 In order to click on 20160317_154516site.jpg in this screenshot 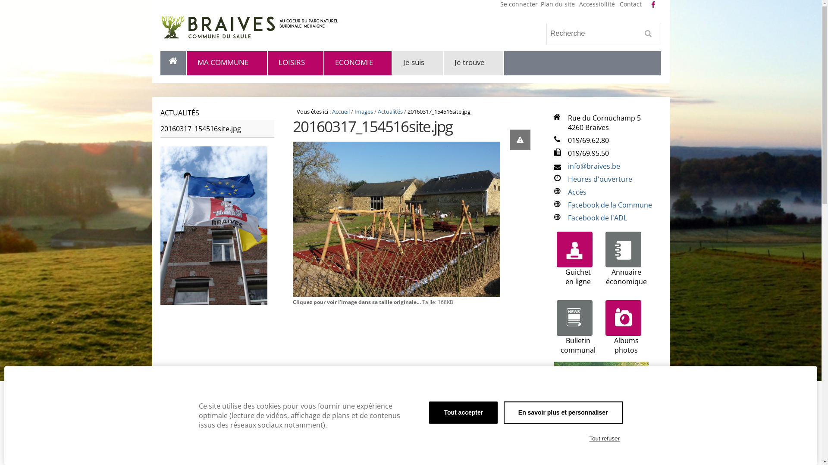, I will do `click(397, 220)`.